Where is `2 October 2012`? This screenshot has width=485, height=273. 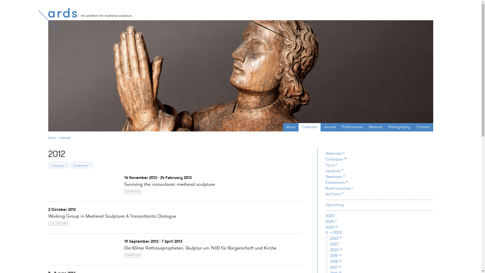 2 October 2012 is located at coordinates (62, 209).